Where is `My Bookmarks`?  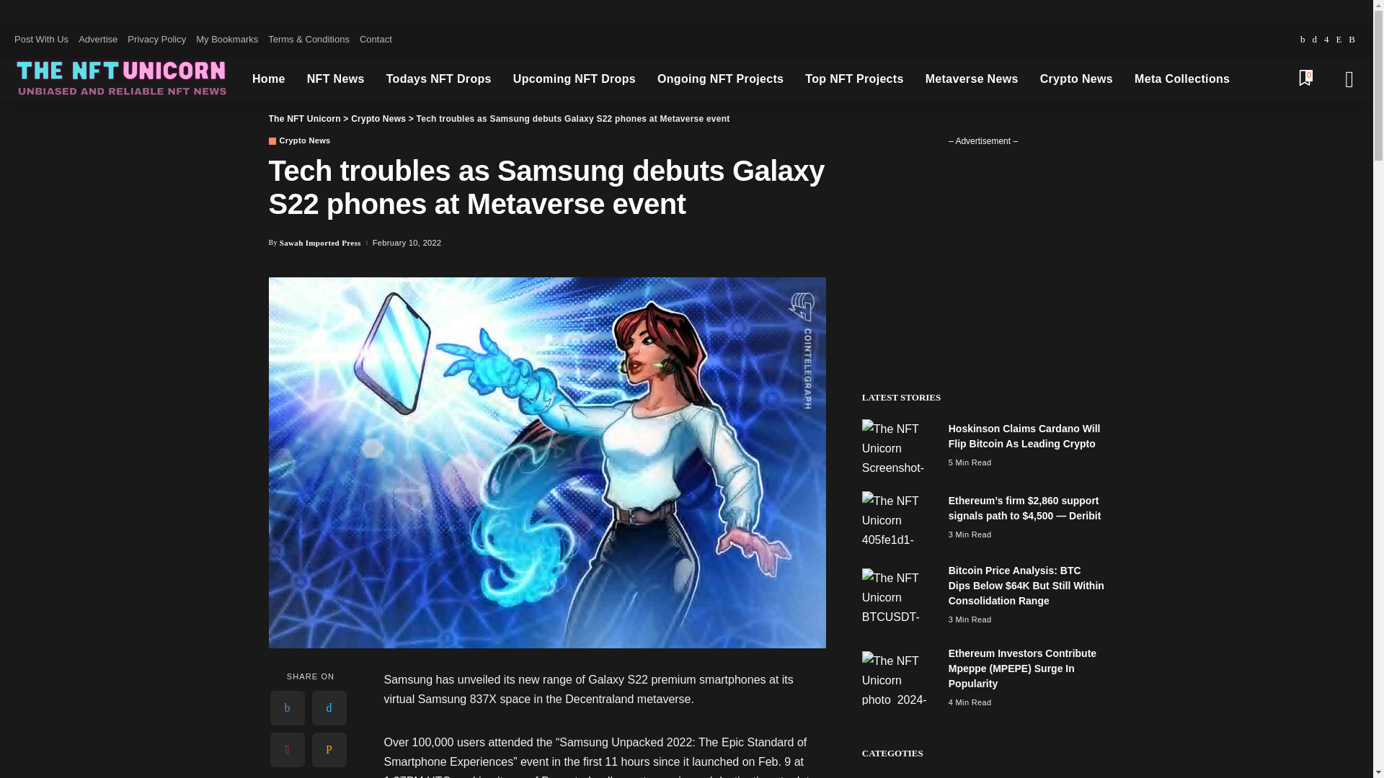
My Bookmarks is located at coordinates (226, 40).